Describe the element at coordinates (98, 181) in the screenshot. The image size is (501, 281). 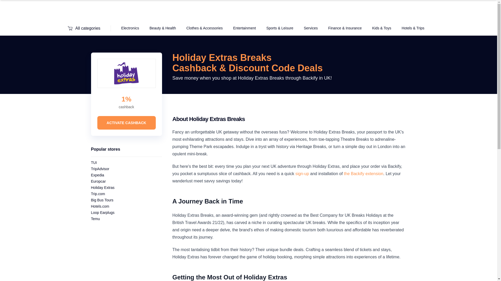
I see `Europcar` at that location.